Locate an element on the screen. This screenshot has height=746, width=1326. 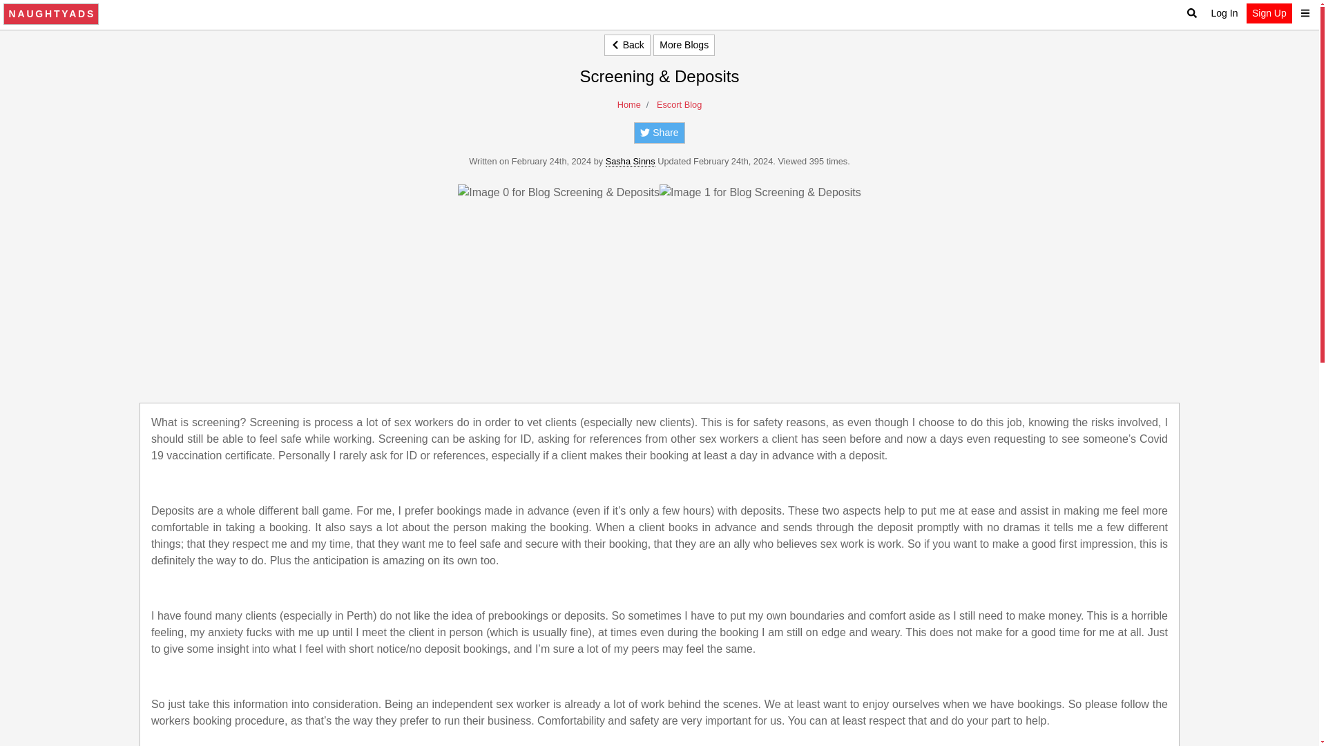
Naughty Ads - Escorts Directory is located at coordinates (51, 14).